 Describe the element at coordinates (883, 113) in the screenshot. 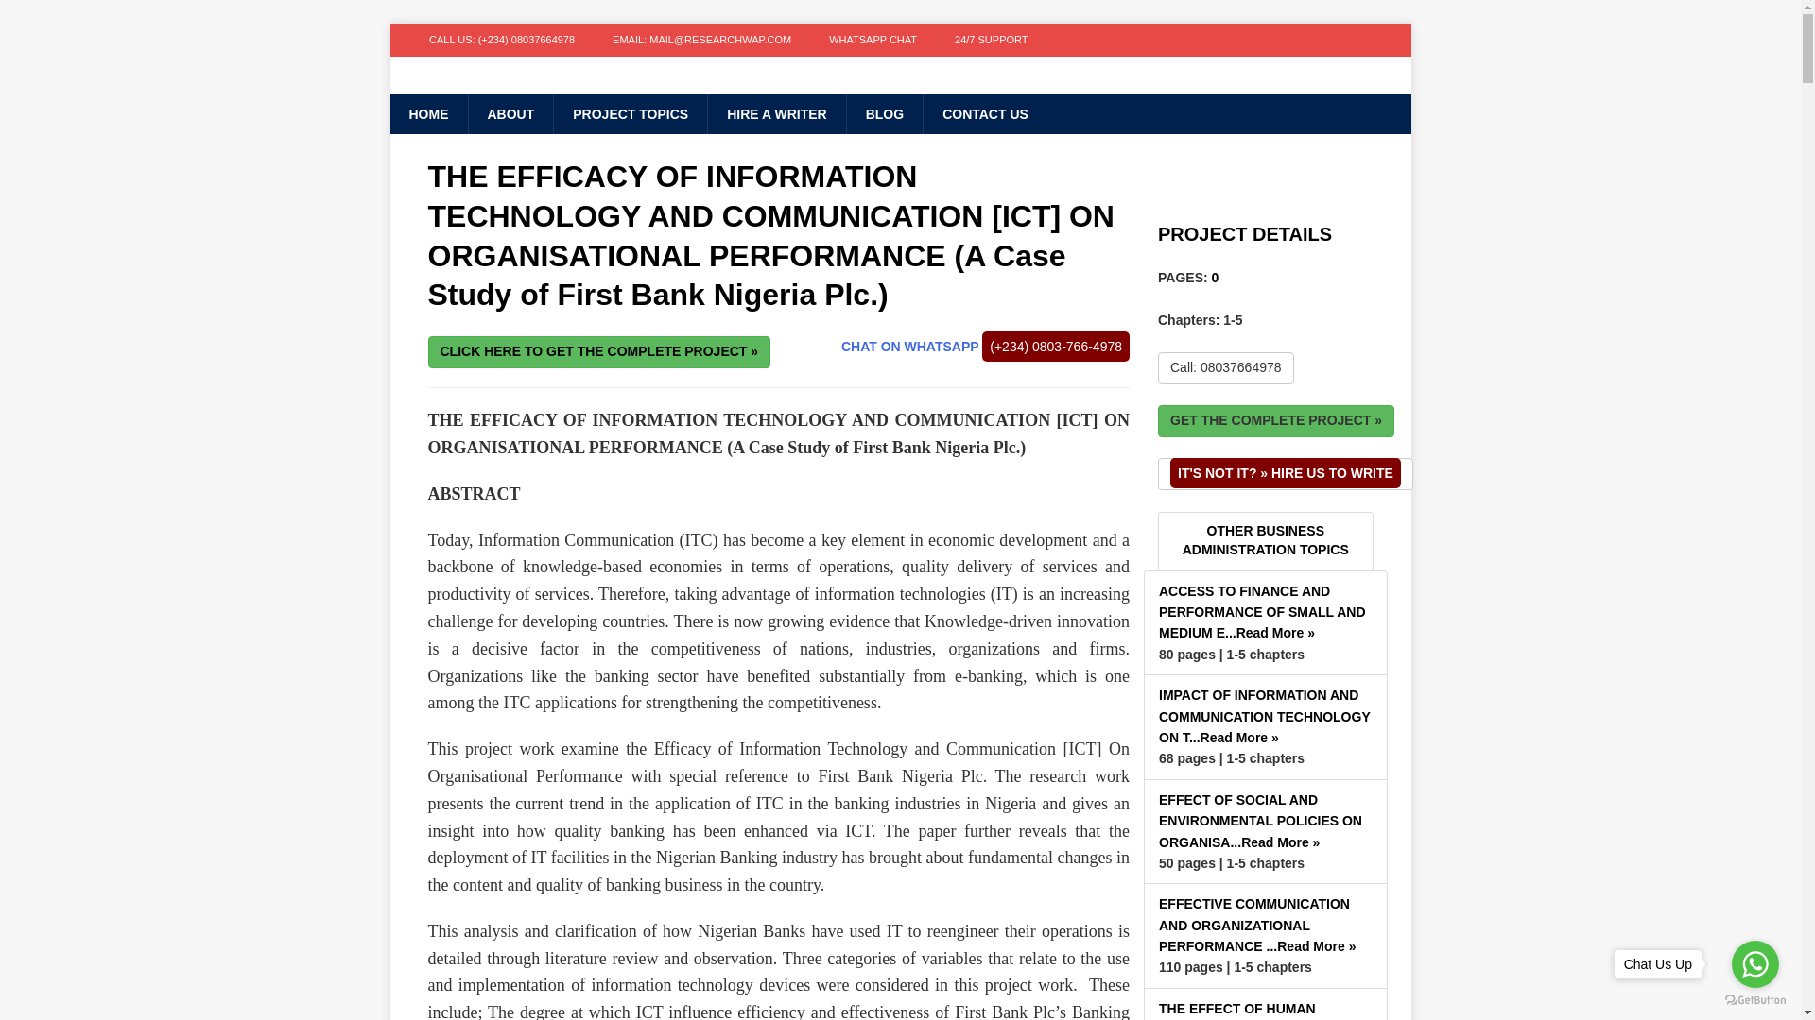

I see `BLOG` at that location.